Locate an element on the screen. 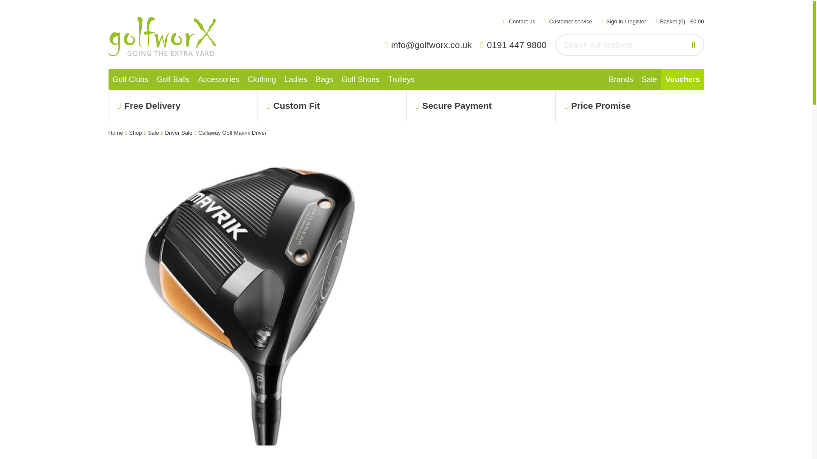 The image size is (817, 459). Contact us is located at coordinates (519, 21).